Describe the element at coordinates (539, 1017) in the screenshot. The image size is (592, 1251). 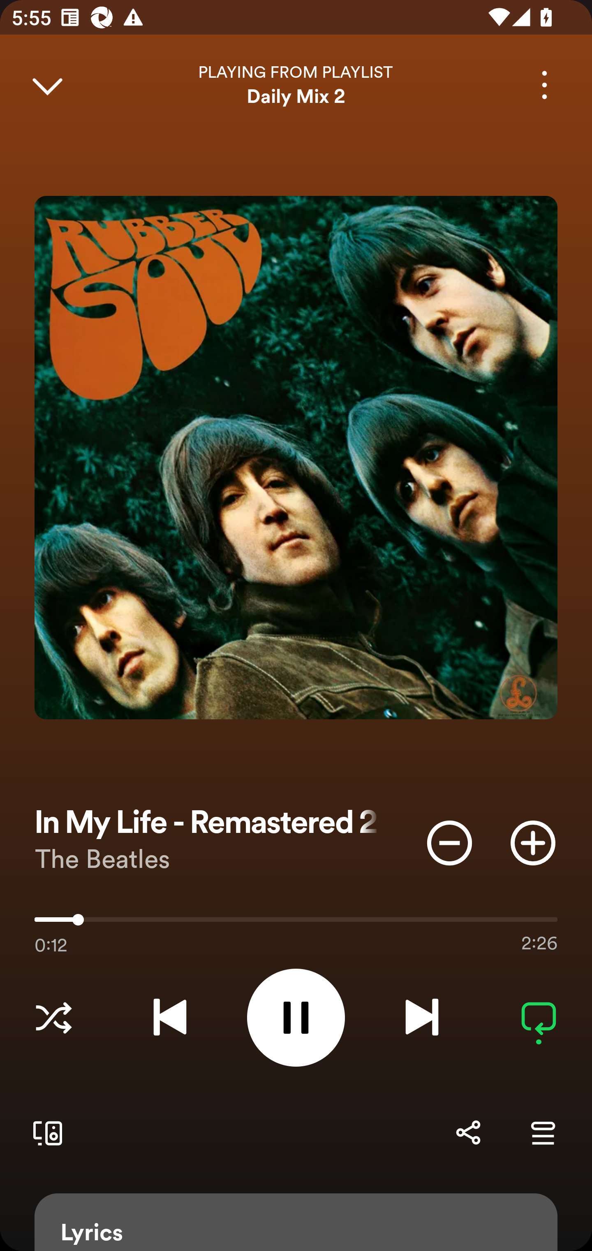
I see `Repeat` at that location.